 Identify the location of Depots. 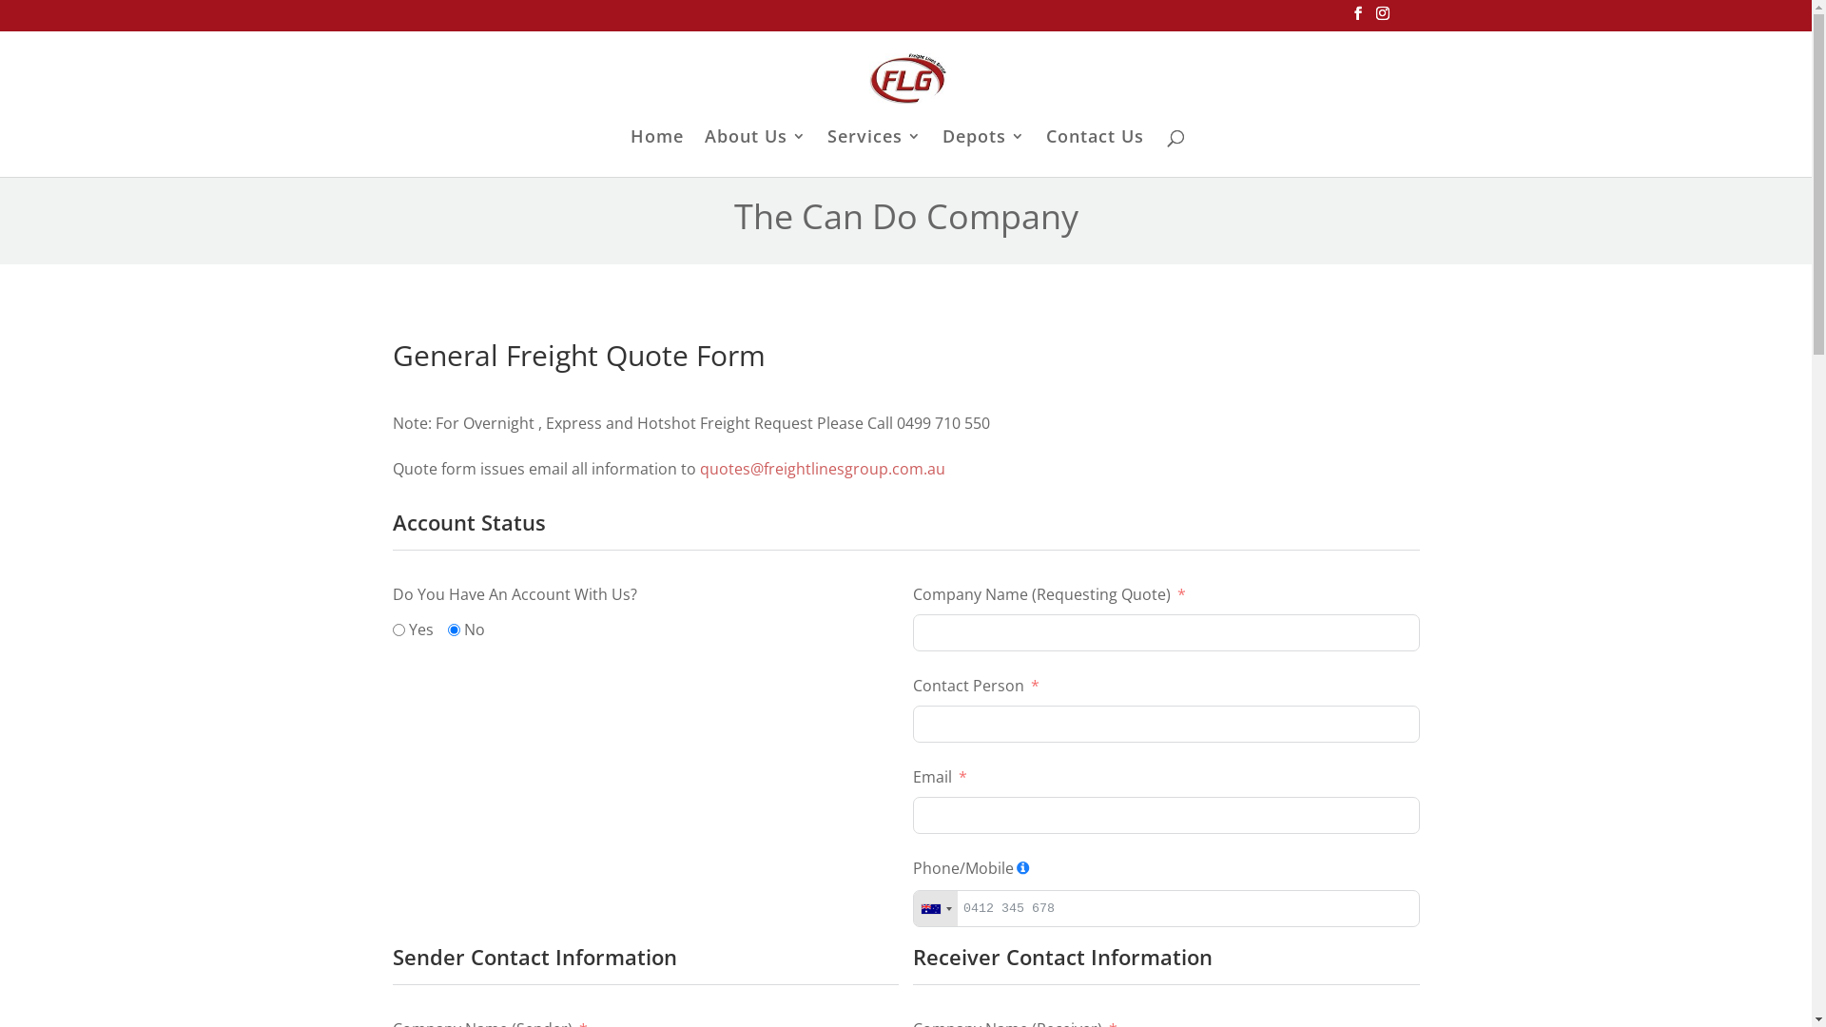
(983, 153).